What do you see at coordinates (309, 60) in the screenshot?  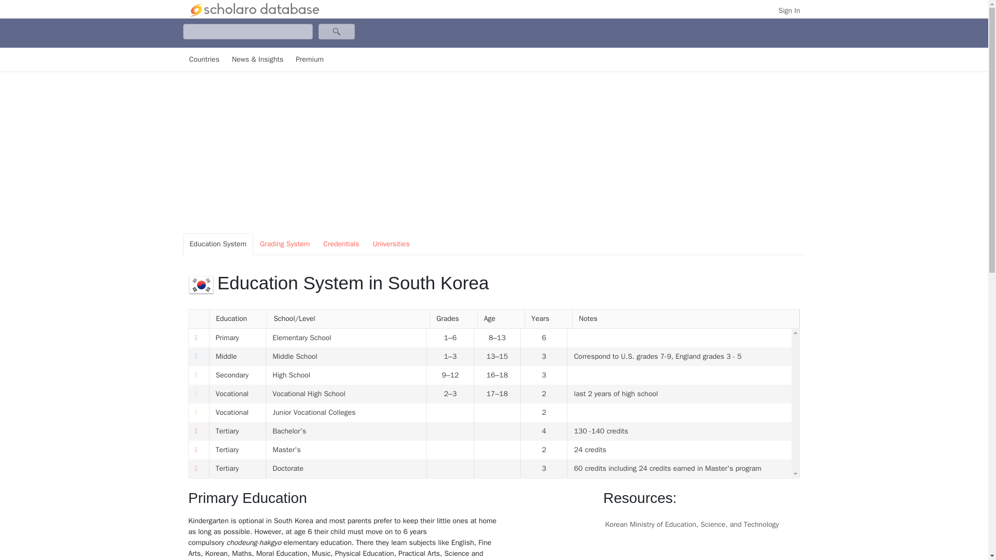 I see `Premium` at bounding box center [309, 60].